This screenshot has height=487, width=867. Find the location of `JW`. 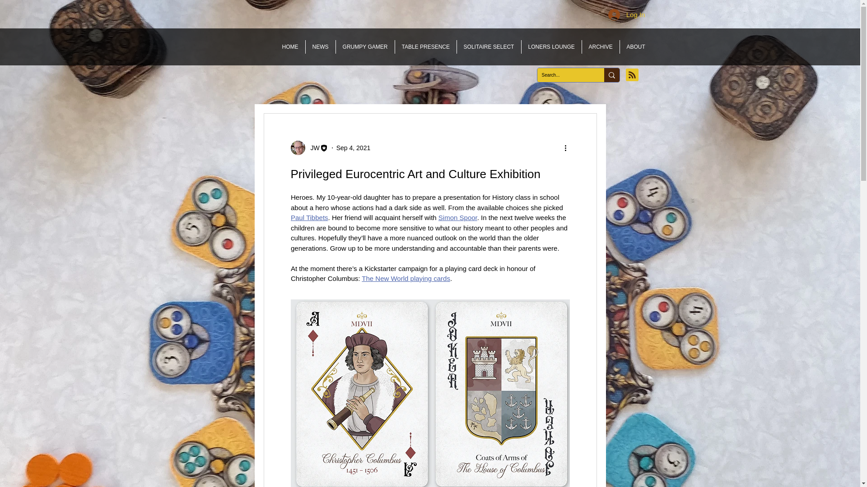

JW is located at coordinates (312, 148).